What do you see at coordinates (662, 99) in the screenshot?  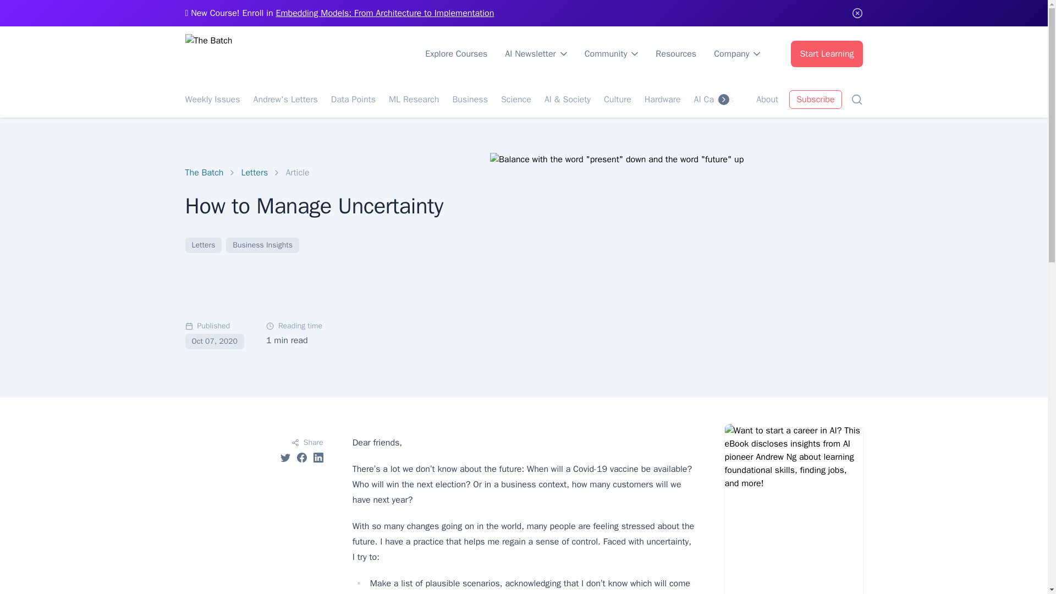 I see `Hardware` at bounding box center [662, 99].